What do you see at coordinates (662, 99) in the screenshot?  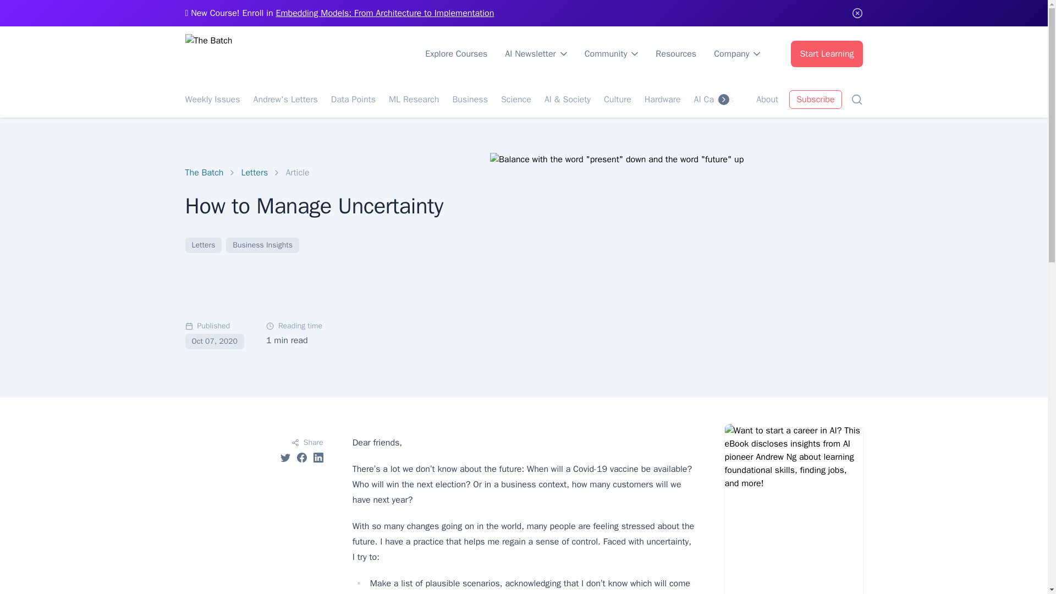 I see `Hardware` at bounding box center [662, 99].